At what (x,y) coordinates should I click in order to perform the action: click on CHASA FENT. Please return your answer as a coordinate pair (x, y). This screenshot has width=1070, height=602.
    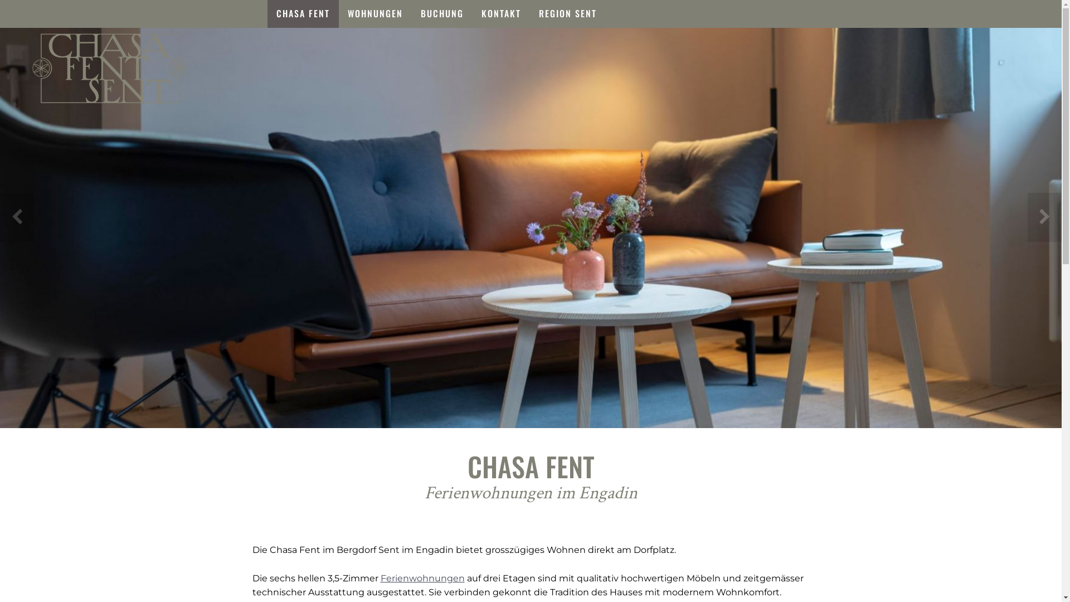
    Looking at the image, I should click on (303, 14).